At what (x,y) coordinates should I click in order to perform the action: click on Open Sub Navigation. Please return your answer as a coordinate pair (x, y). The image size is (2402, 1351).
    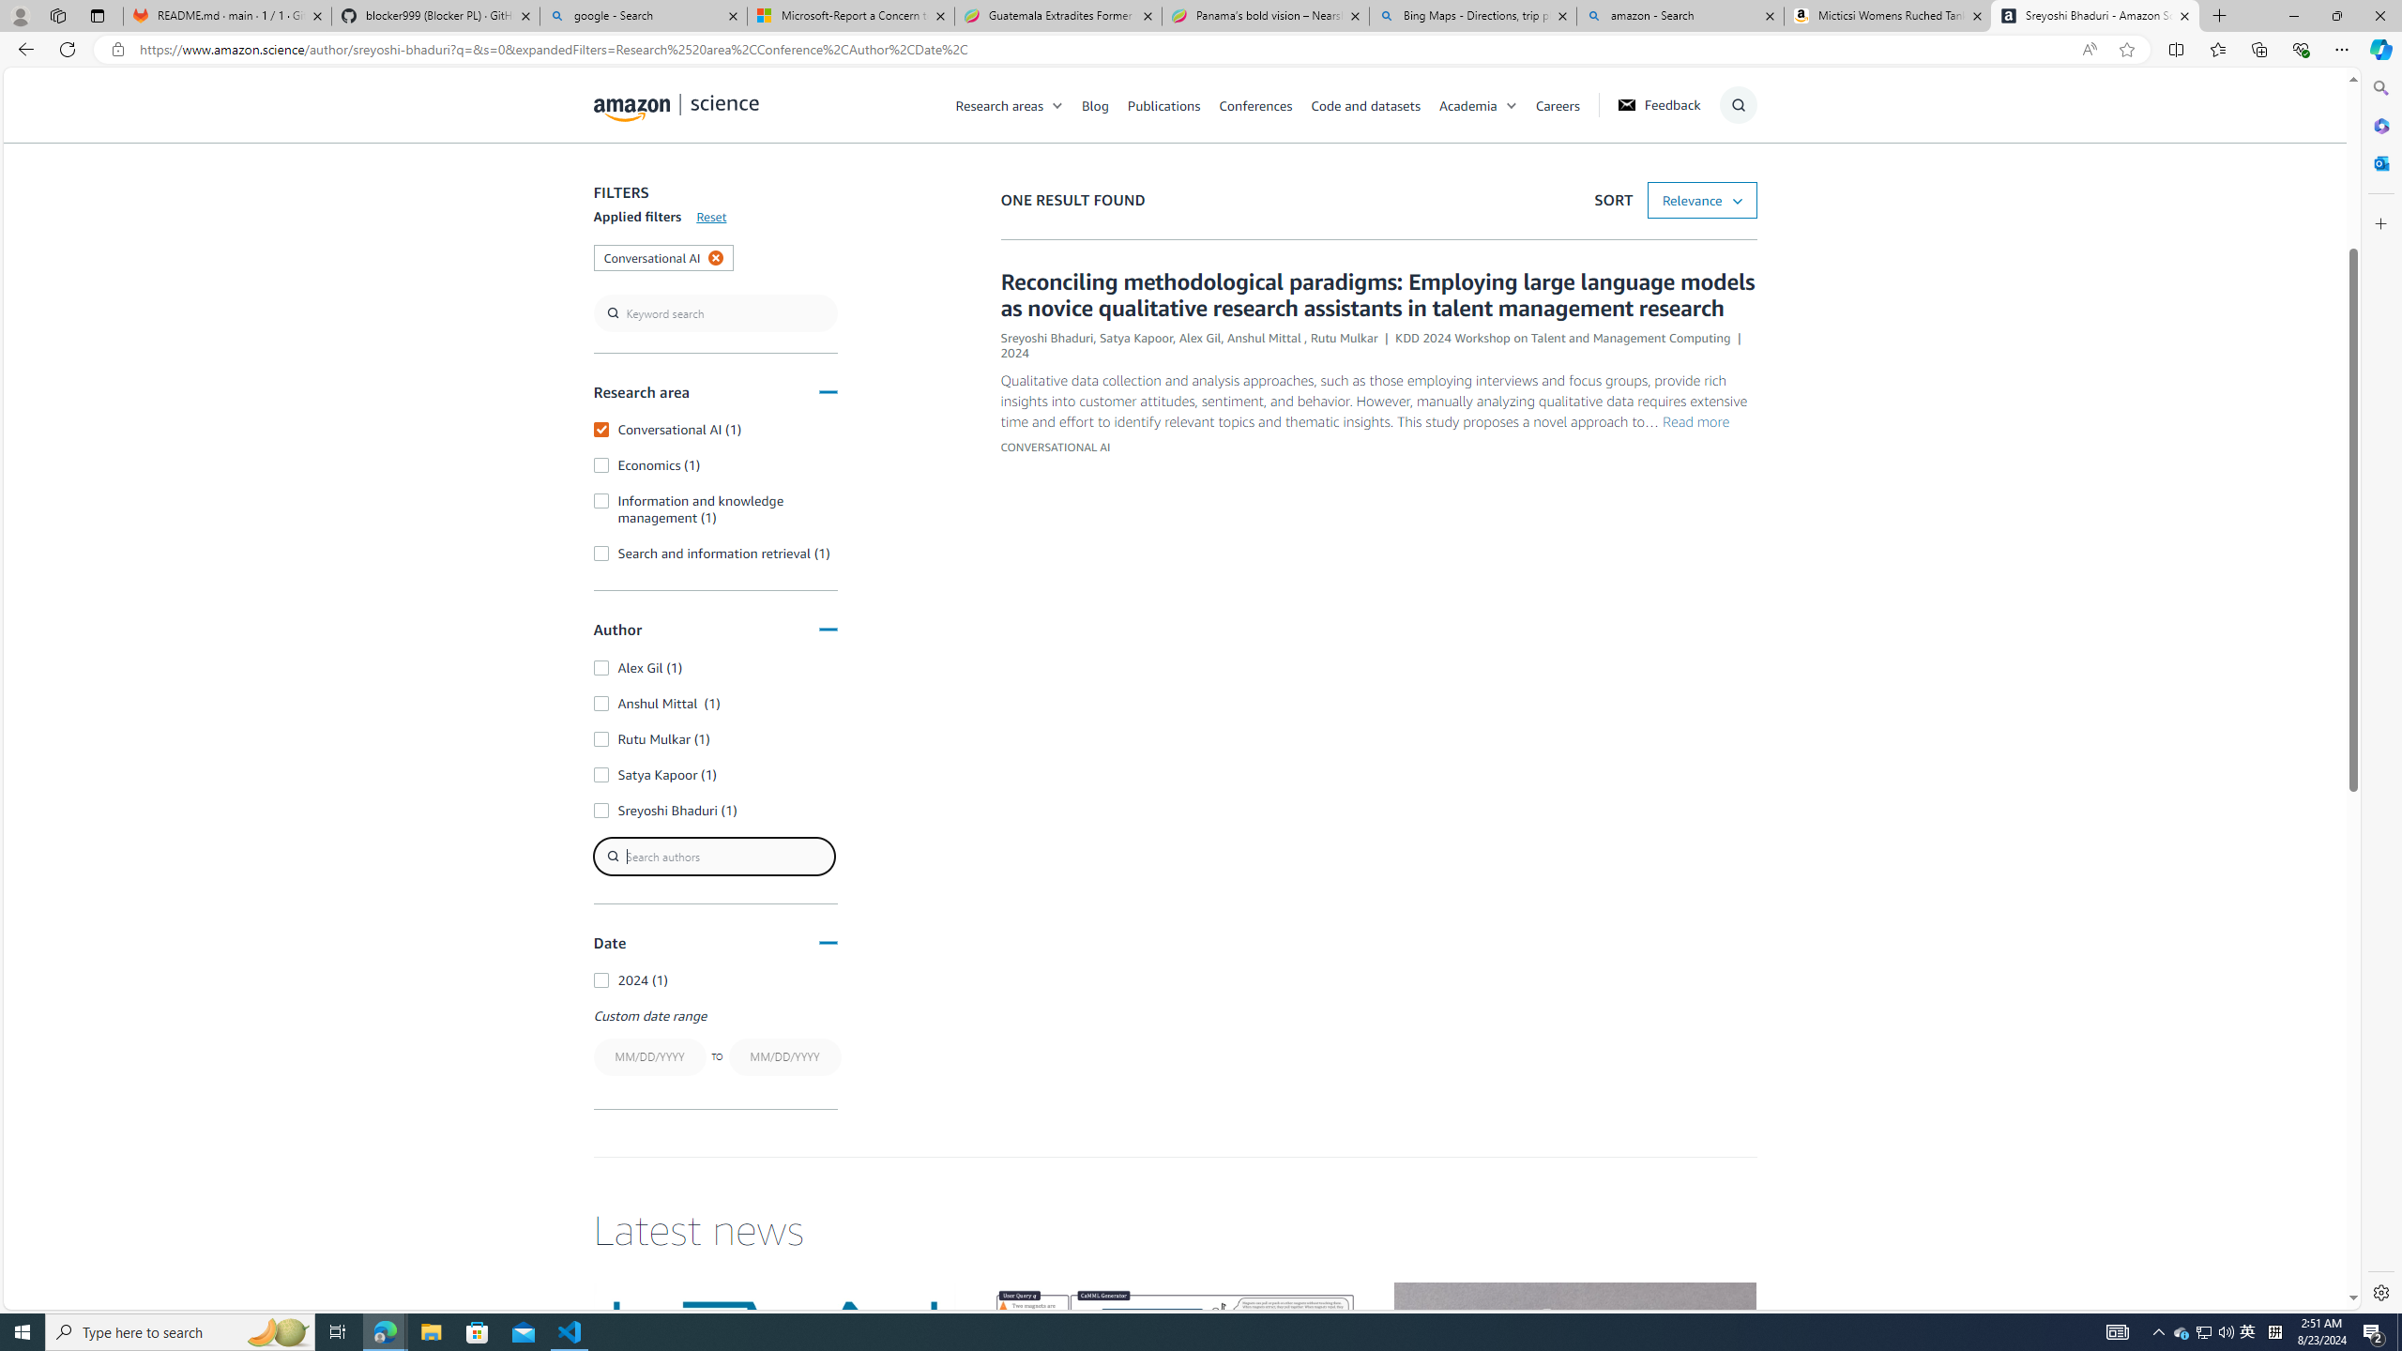
    Looking at the image, I should click on (1512, 105).